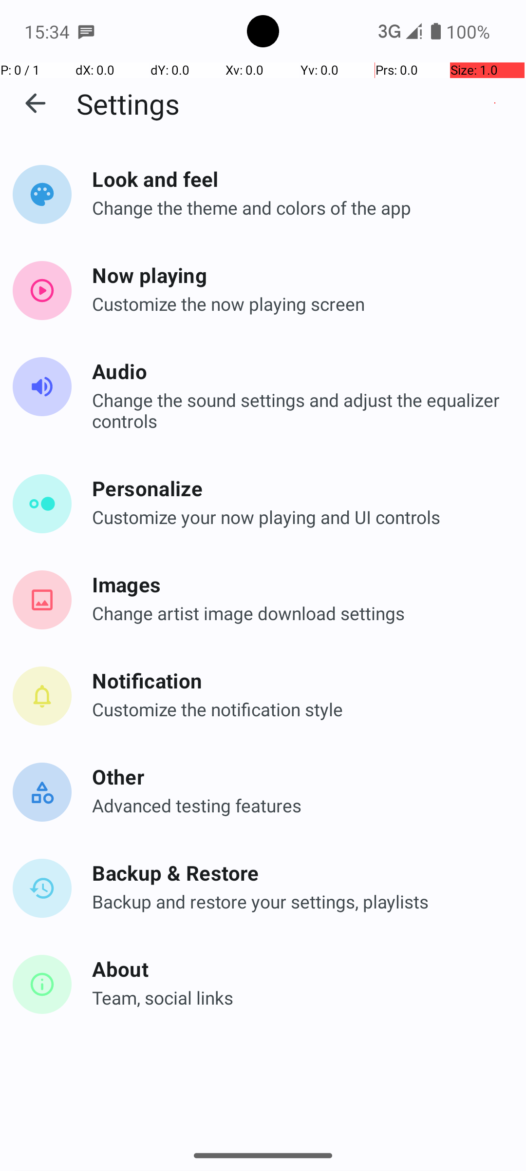 The height and width of the screenshot is (1171, 526). I want to click on Customize your now playing and UI controls, so click(298, 517).